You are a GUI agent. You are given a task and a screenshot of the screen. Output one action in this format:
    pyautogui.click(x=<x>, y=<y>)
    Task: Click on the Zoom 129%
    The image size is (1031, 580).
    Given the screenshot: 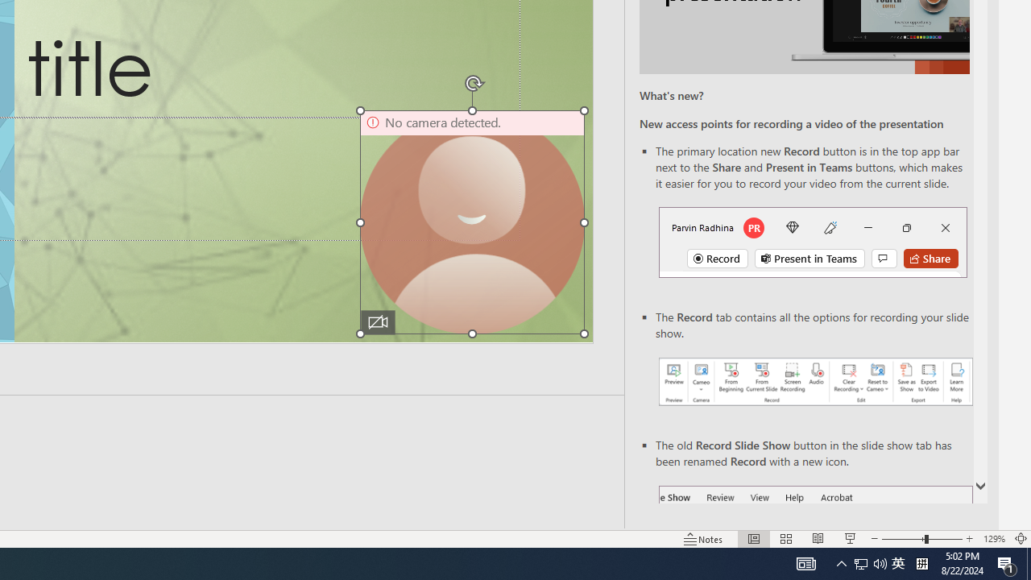 What is the action you would take?
    pyautogui.click(x=994, y=538)
    